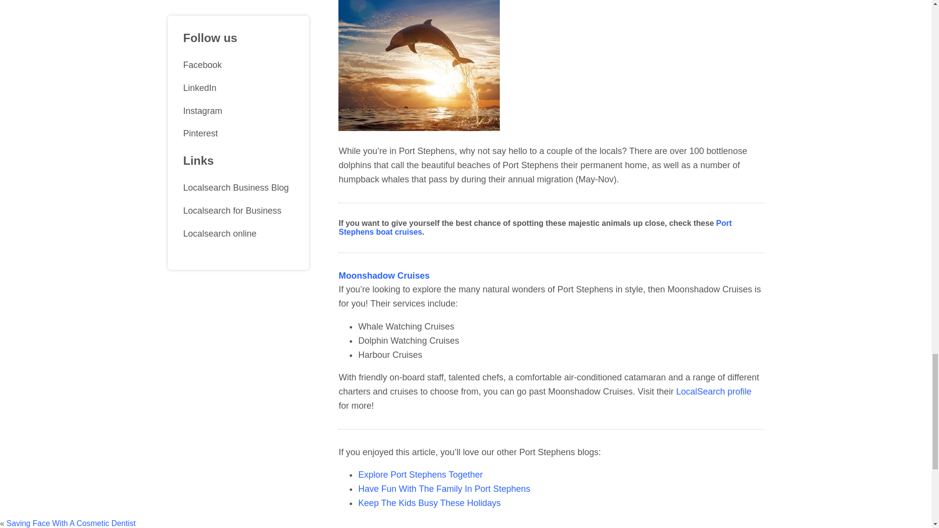 Image resolution: width=939 pixels, height=528 pixels. I want to click on Have Fun With The Family In Port Stephens, so click(444, 489).